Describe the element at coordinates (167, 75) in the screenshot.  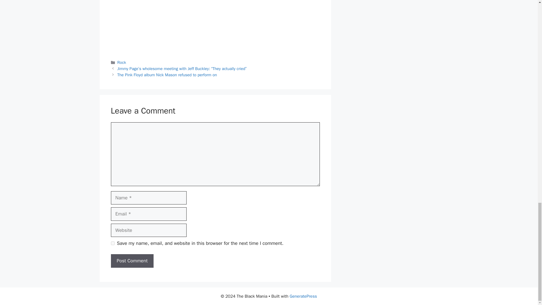
I see `The Pink Floyd album Nick Mason refused to perform on` at that location.